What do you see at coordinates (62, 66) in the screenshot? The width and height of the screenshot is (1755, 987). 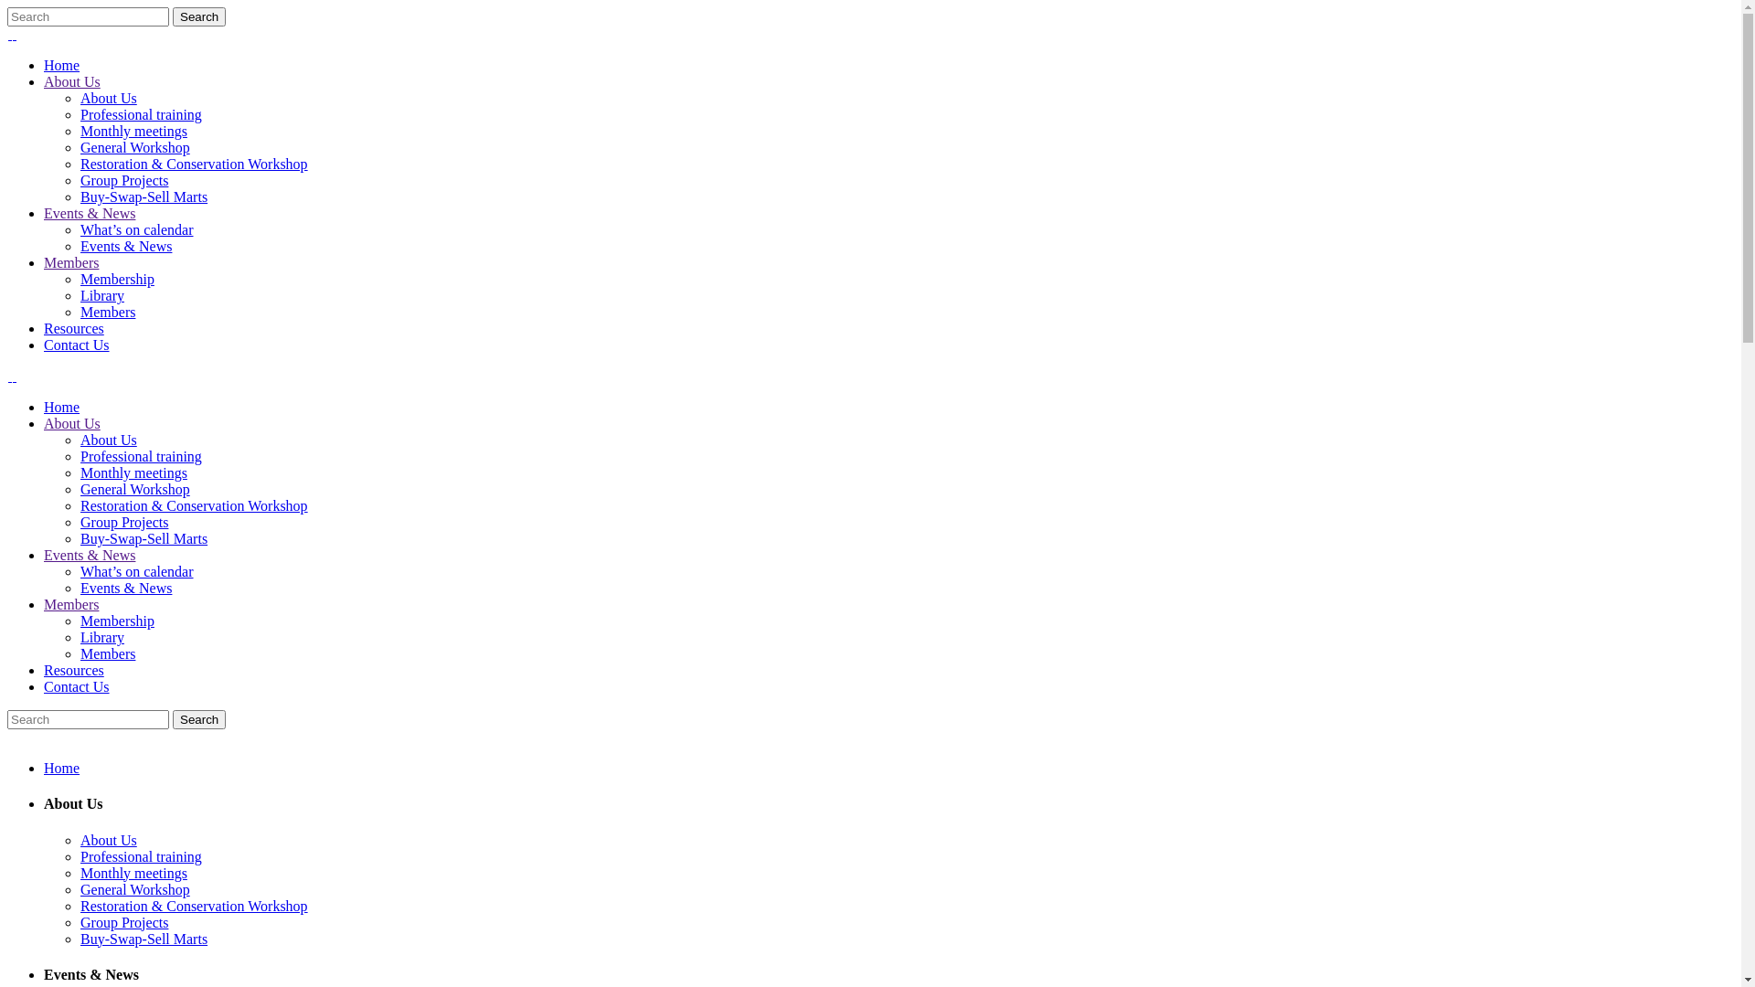 I see `Home` at bounding box center [62, 66].